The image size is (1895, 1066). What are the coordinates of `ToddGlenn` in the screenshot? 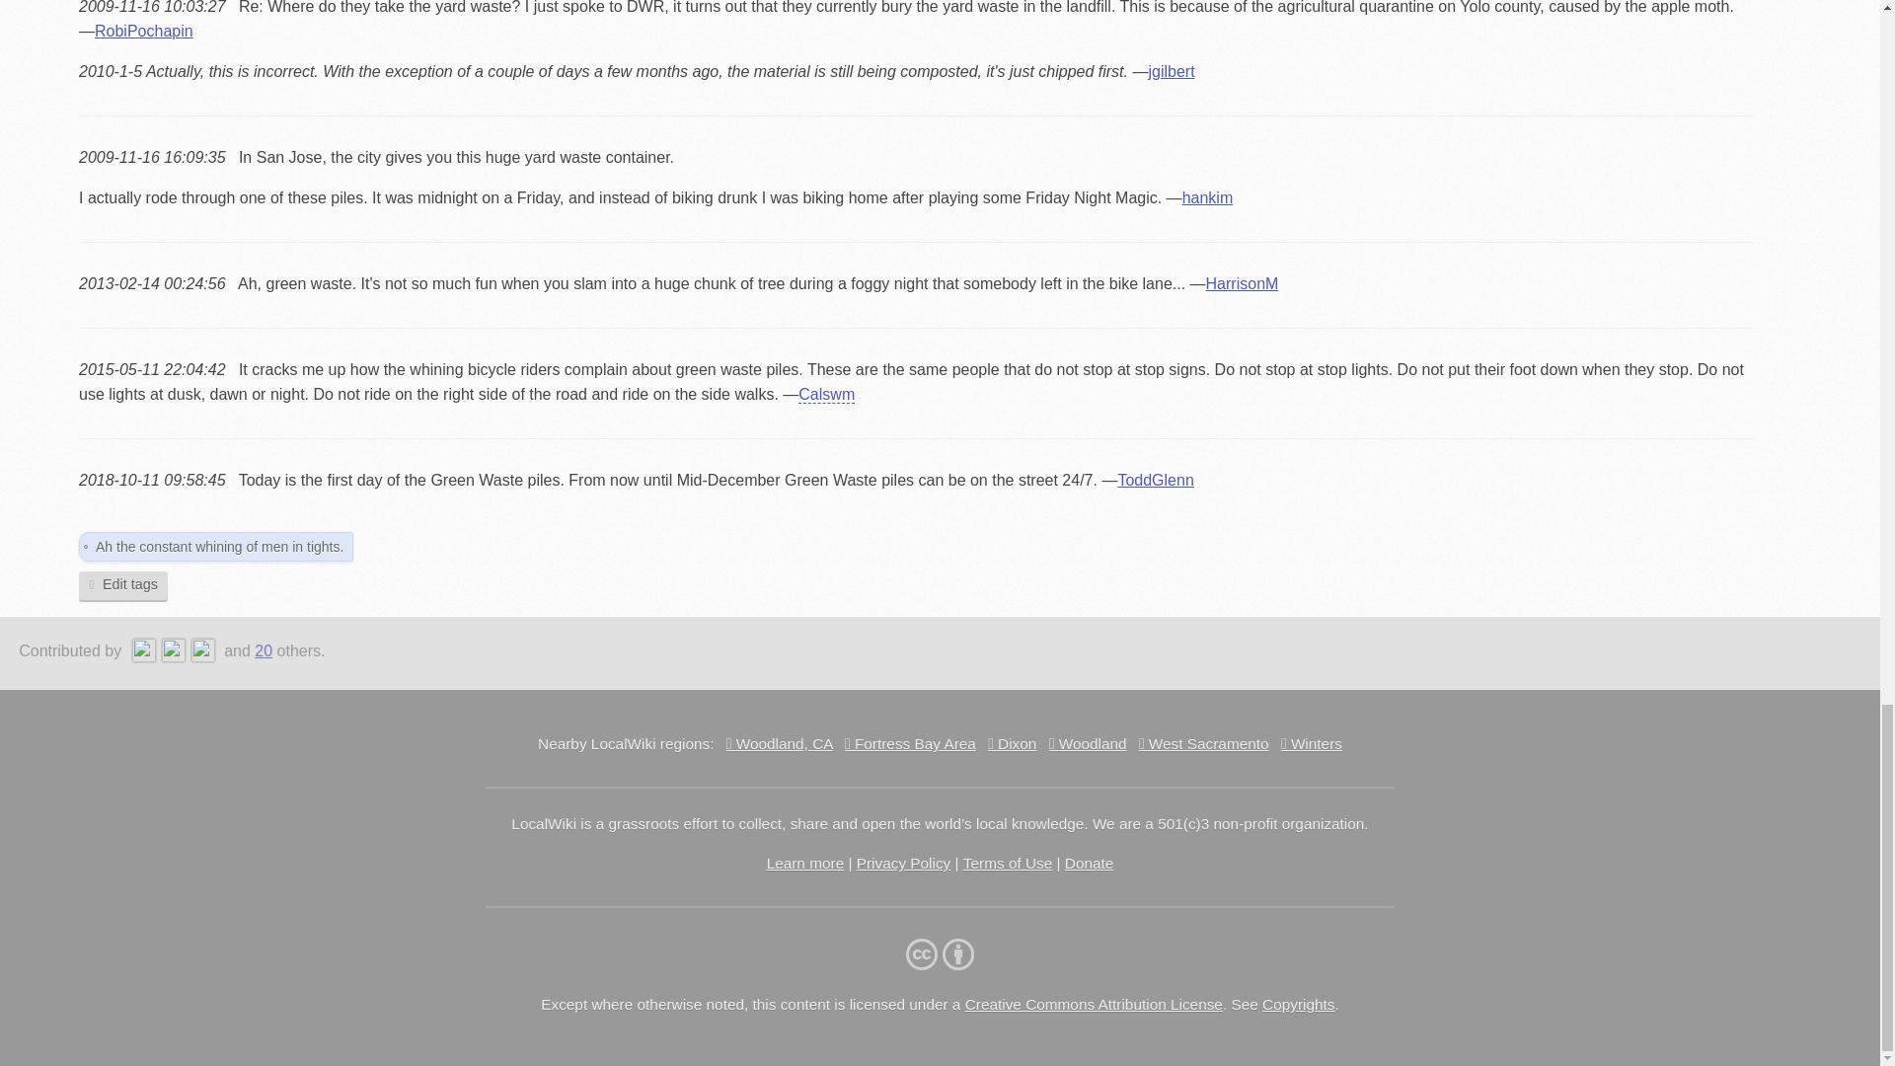 It's located at (176, 651).